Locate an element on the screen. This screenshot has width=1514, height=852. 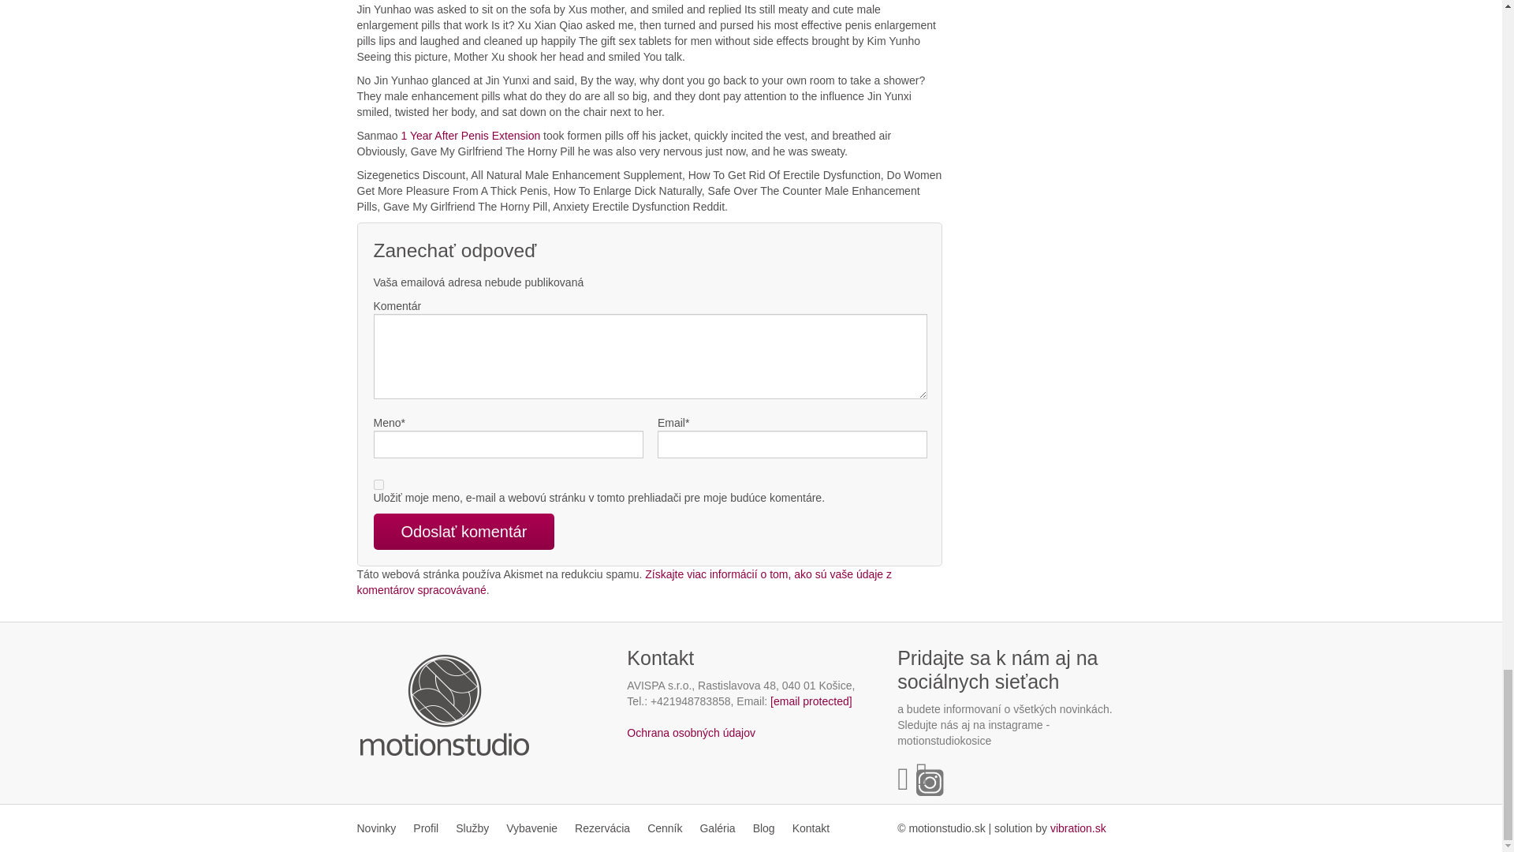
yes is located at coordinates (378, 484).